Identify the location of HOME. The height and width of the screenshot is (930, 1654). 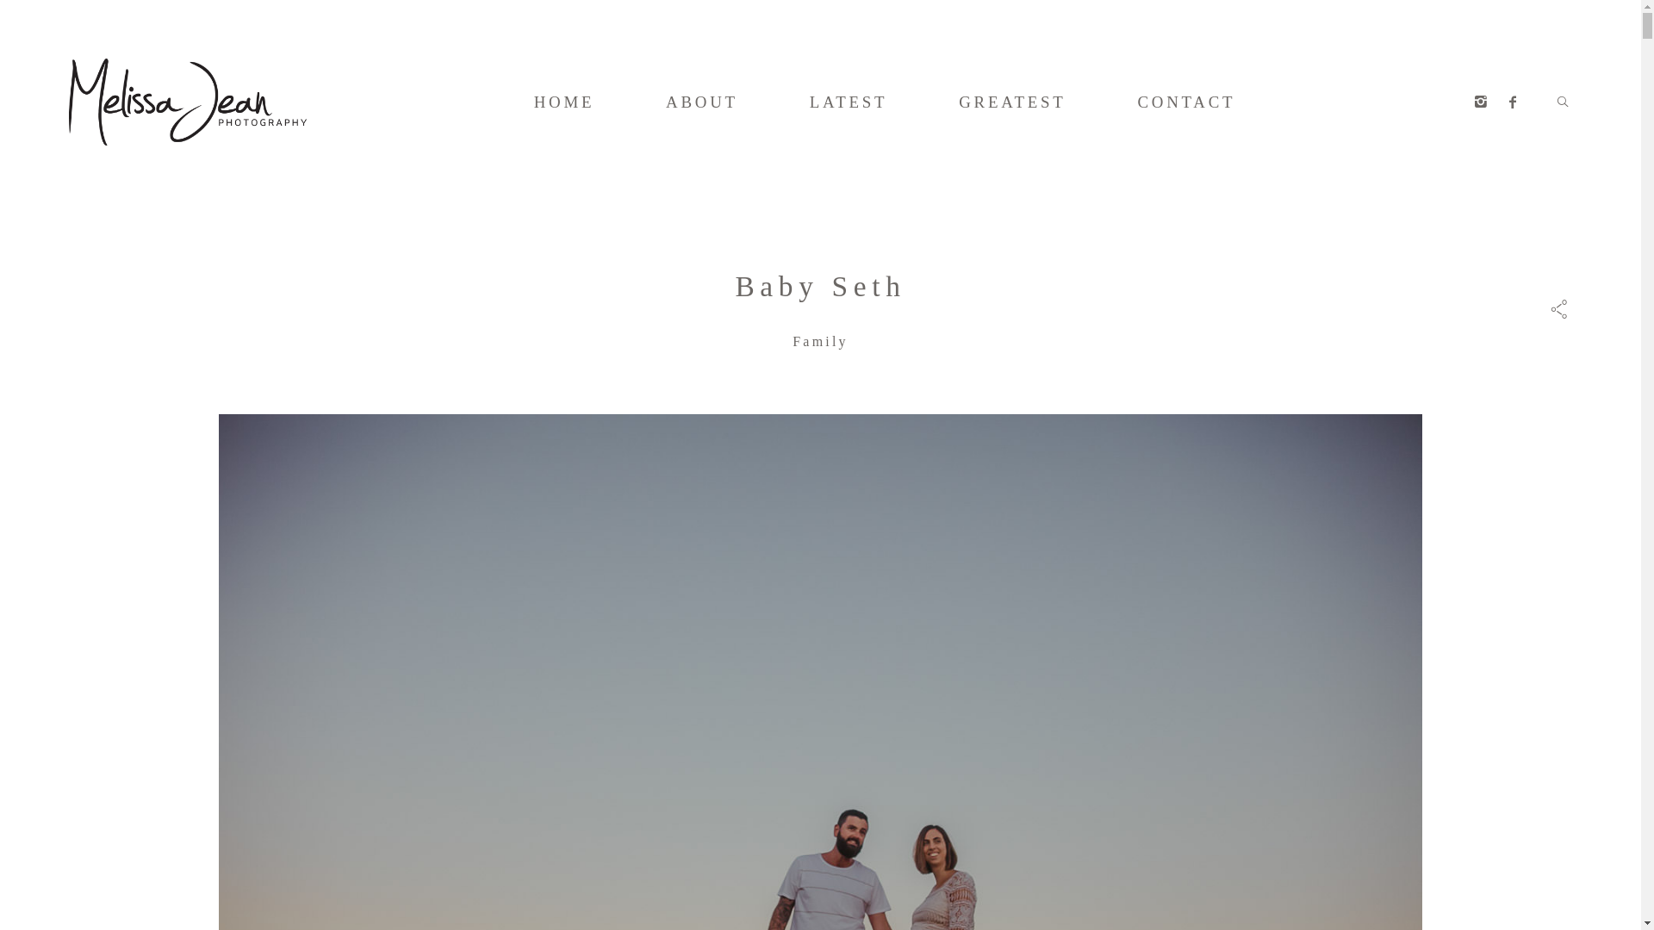
(565, 102).